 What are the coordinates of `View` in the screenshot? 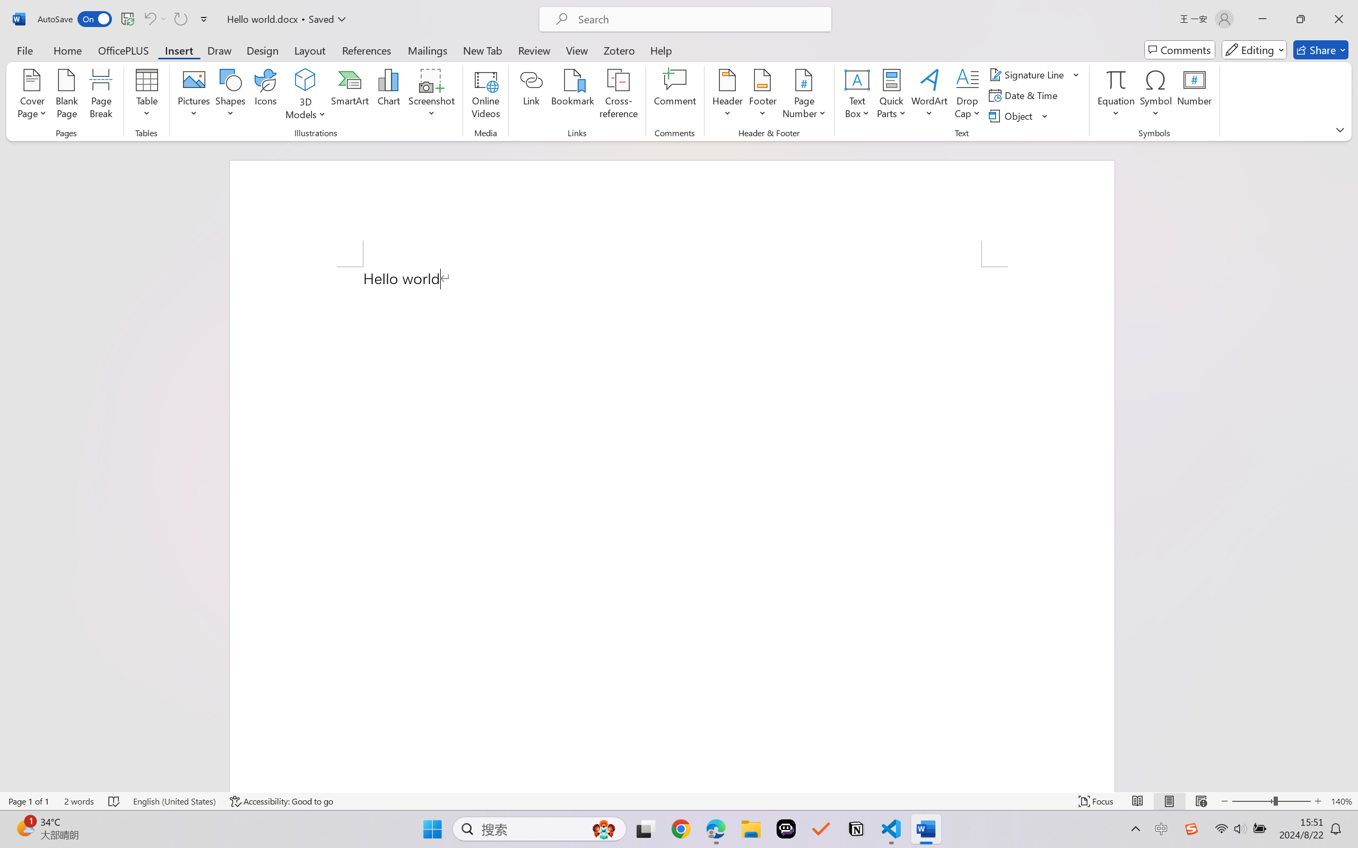 It's located at (577, 50).